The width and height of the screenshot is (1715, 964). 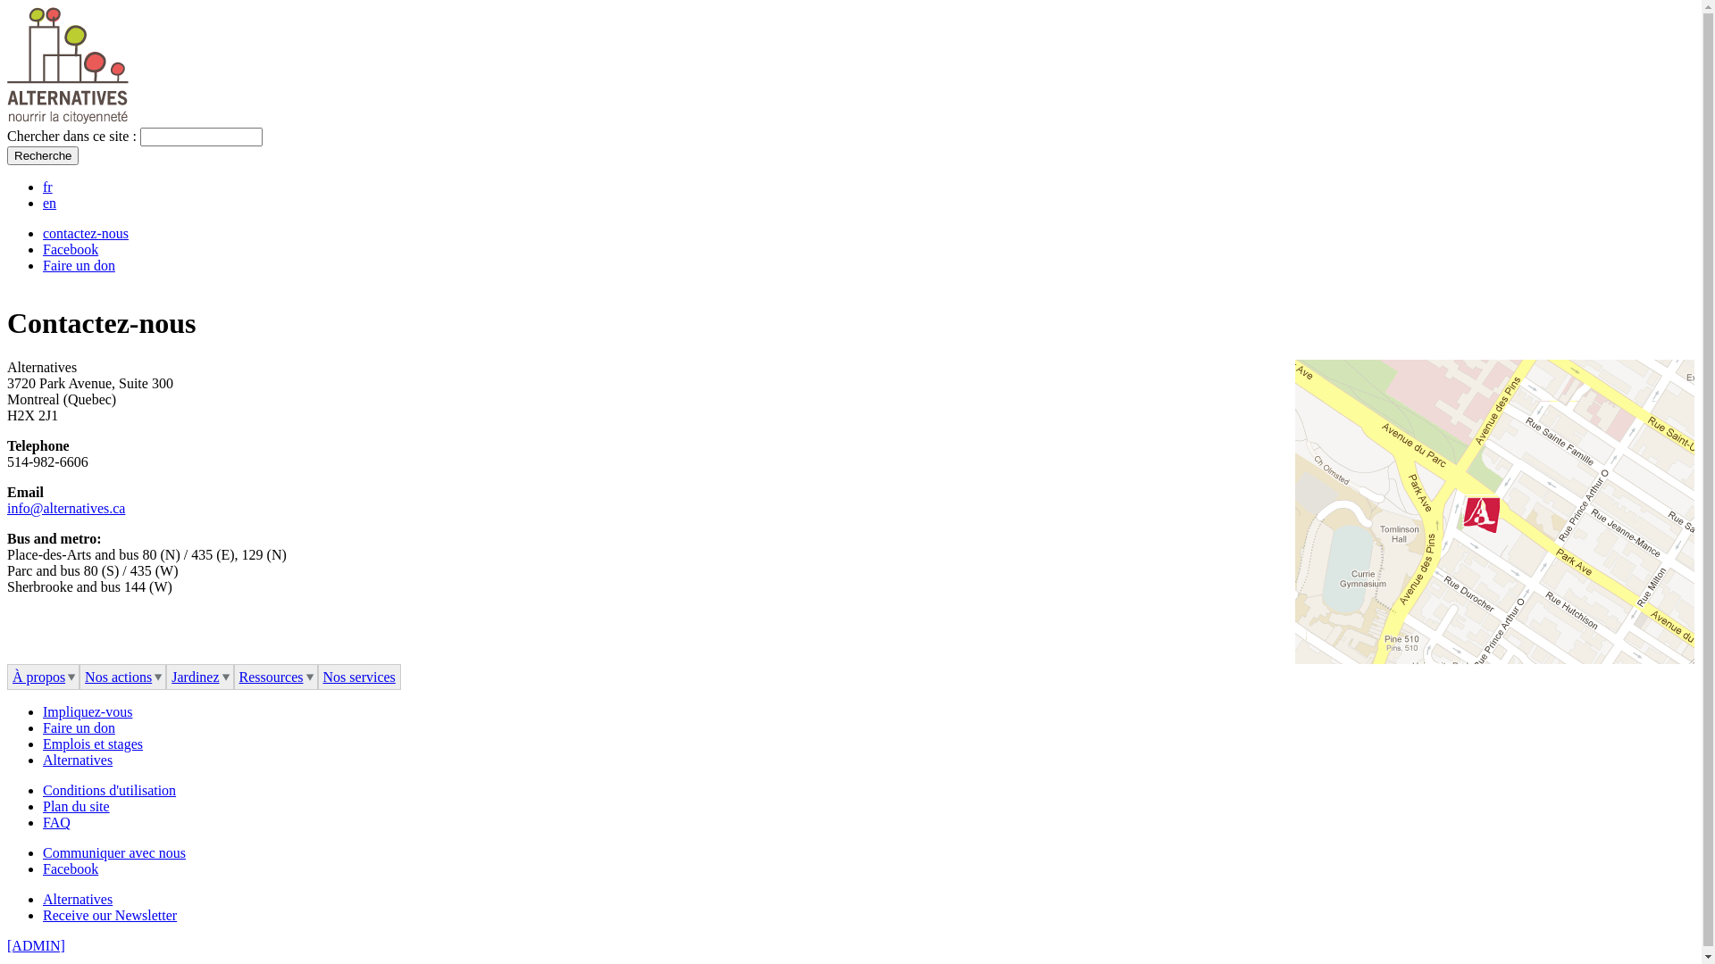 What do you see at coordinates (43, 155) in the screenshot?
I see `Recherche` at bounding box center [43, 155].